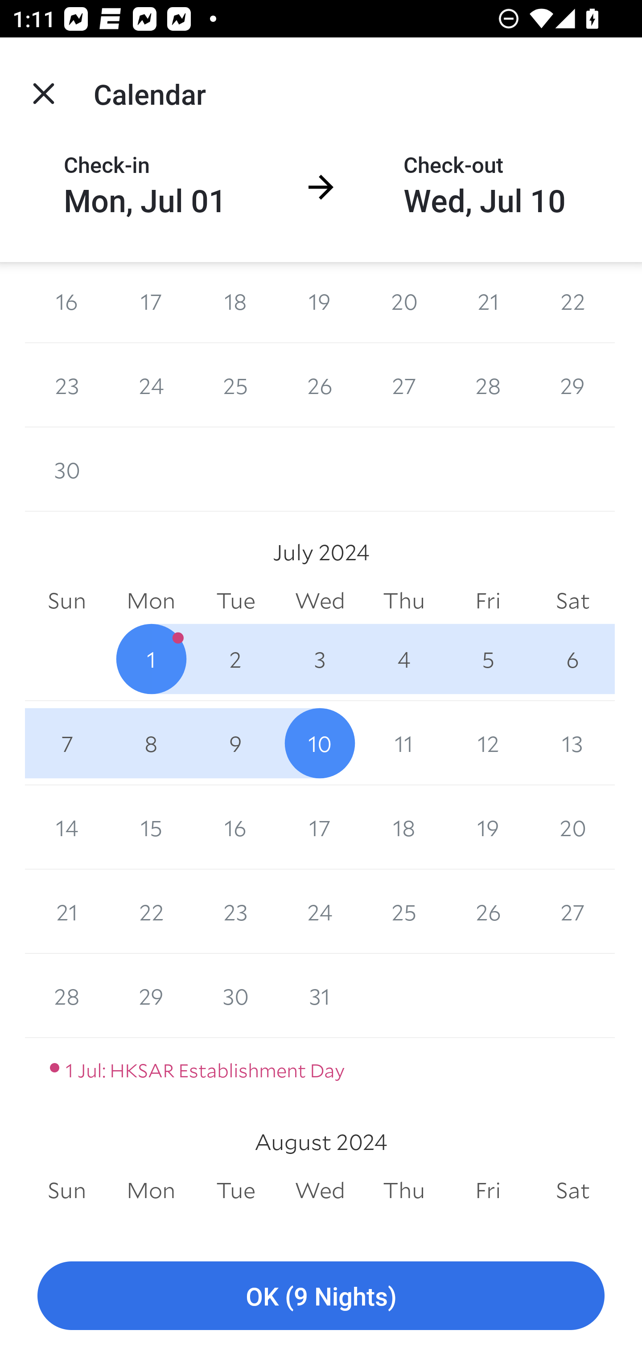 This screenshot has width=642, height=1355. I want to click on 18 18 June 2024, so click(235, 302).